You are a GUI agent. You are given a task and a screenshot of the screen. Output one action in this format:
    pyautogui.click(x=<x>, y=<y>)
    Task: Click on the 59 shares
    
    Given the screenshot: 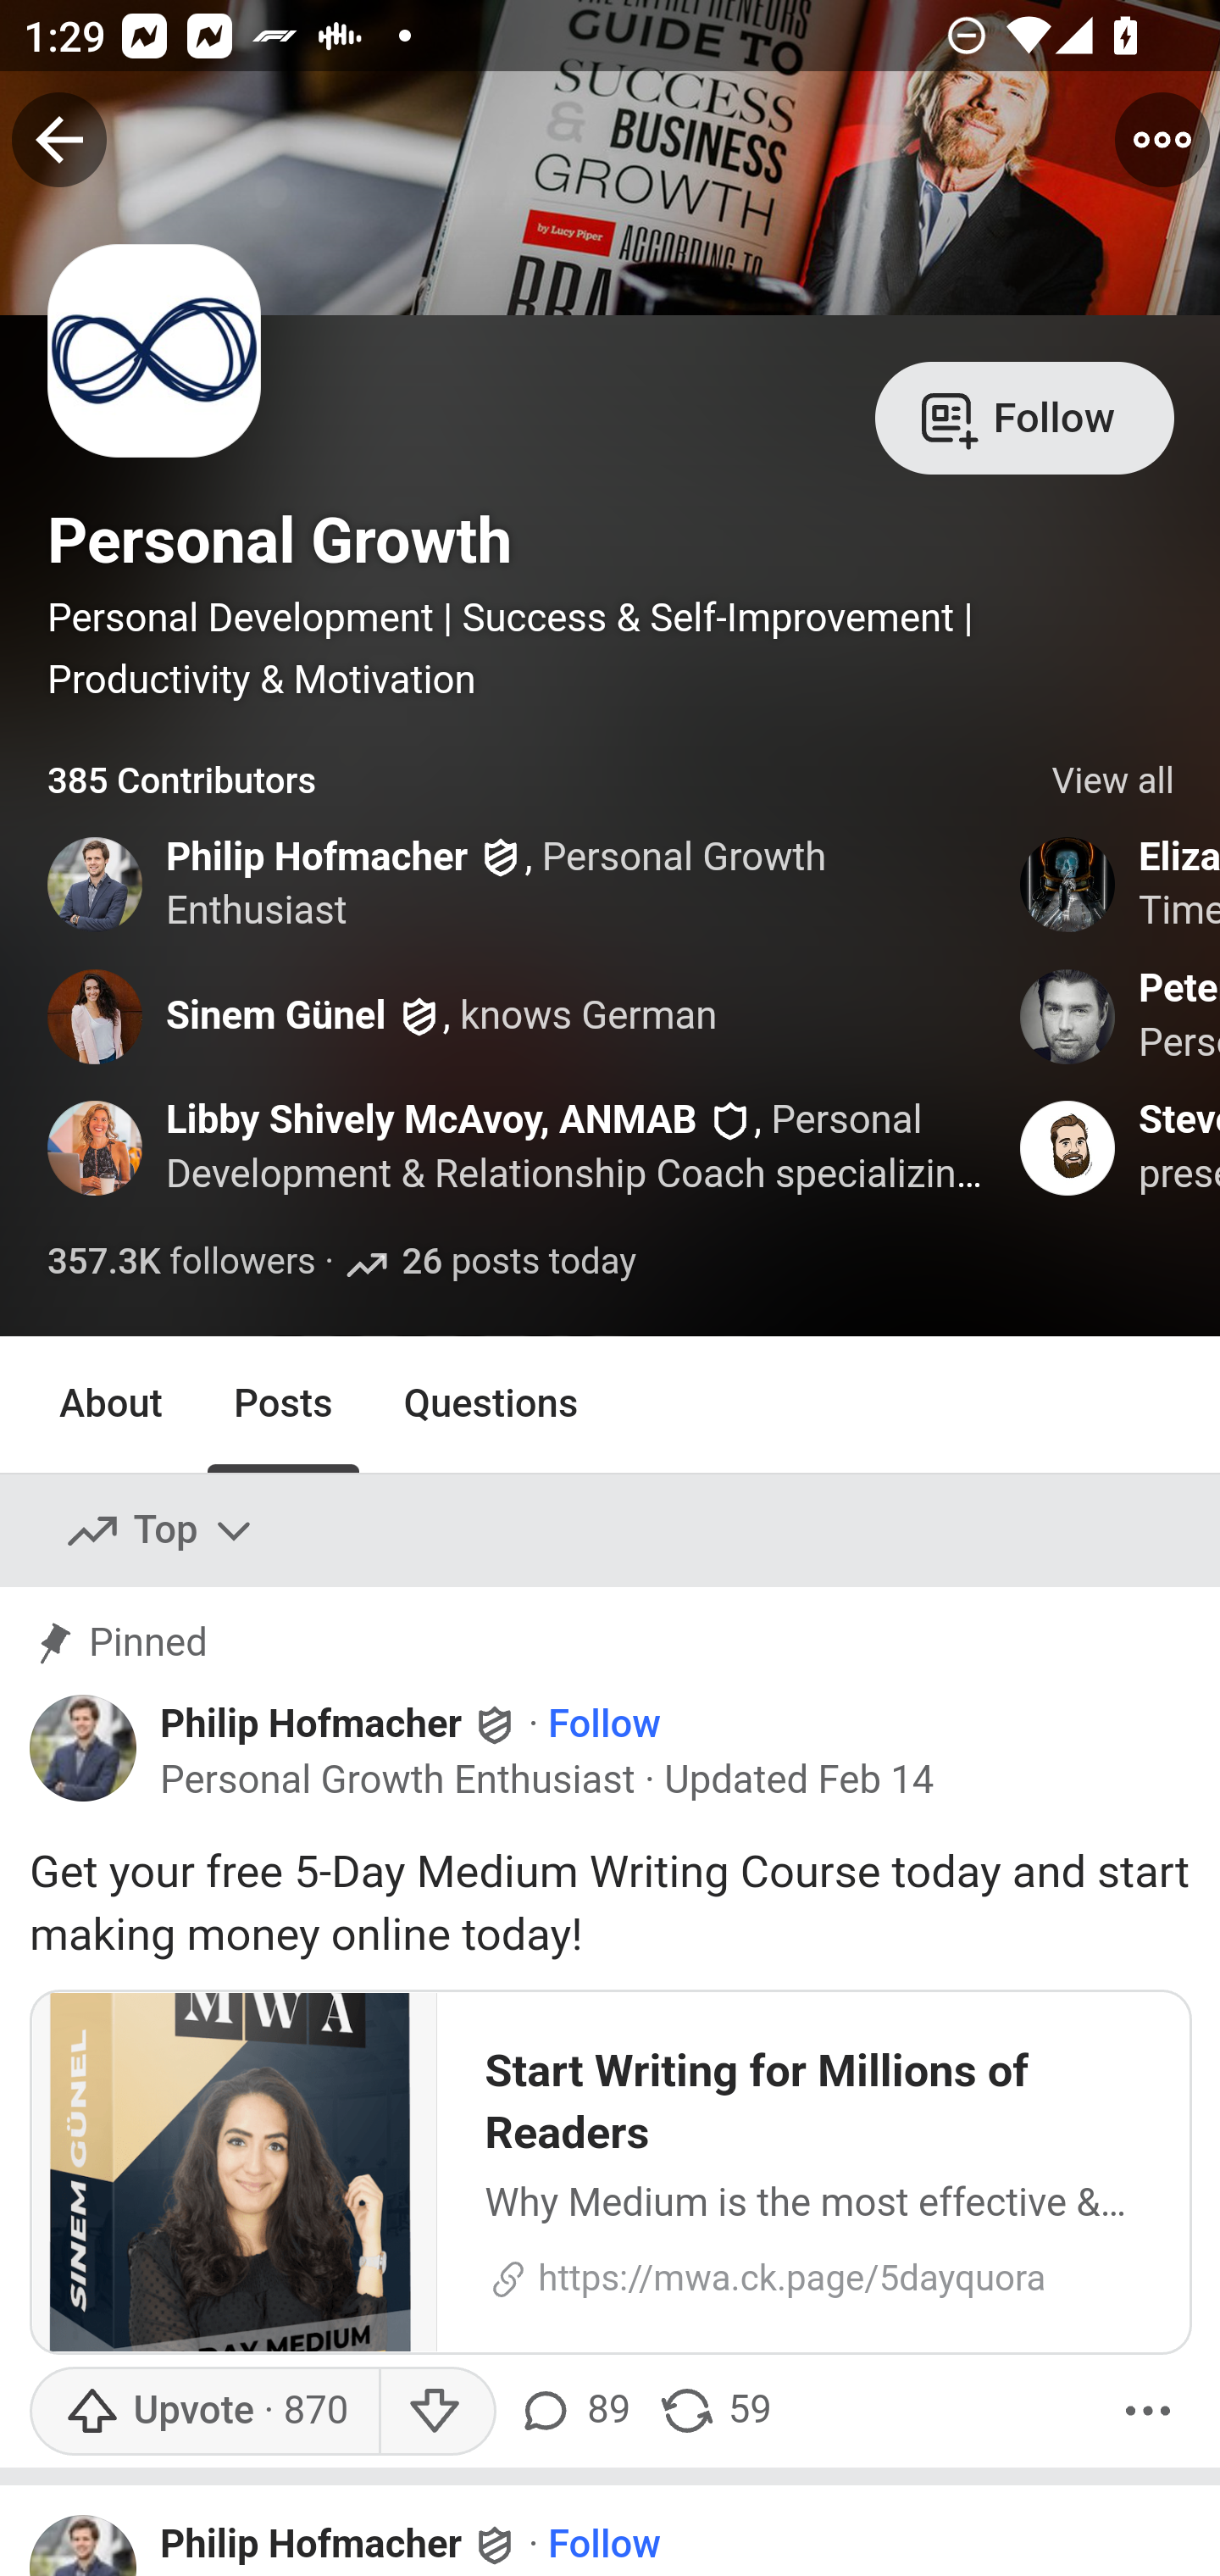 What is the action you would take?
    pyautogui.click(x=714, y=2410)
    